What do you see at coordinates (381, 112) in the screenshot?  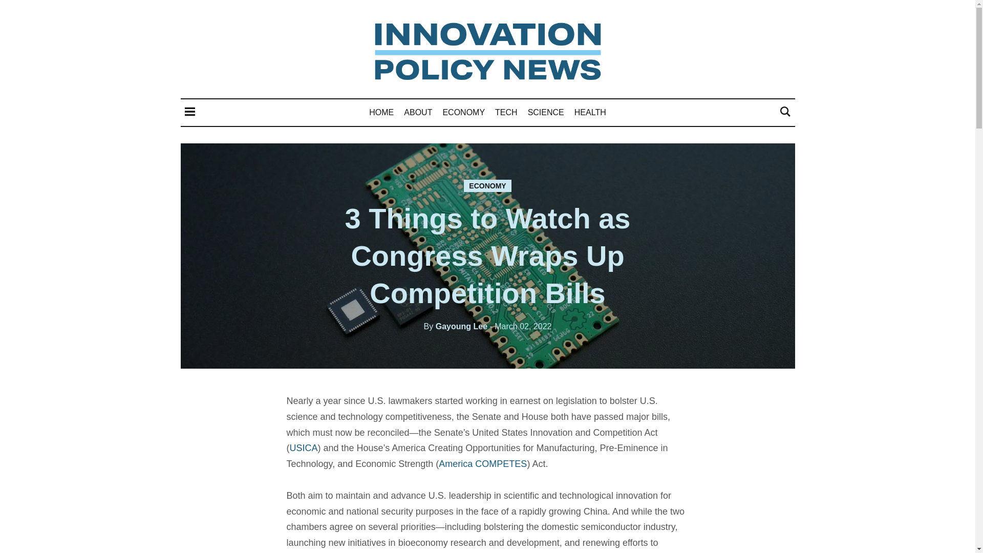 I see `HOME` at bounding box center [381, 112].